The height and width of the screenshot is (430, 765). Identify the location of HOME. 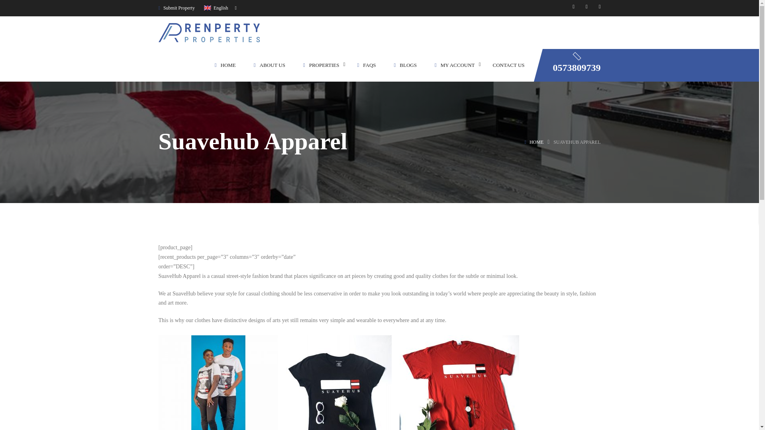
(225, 64).